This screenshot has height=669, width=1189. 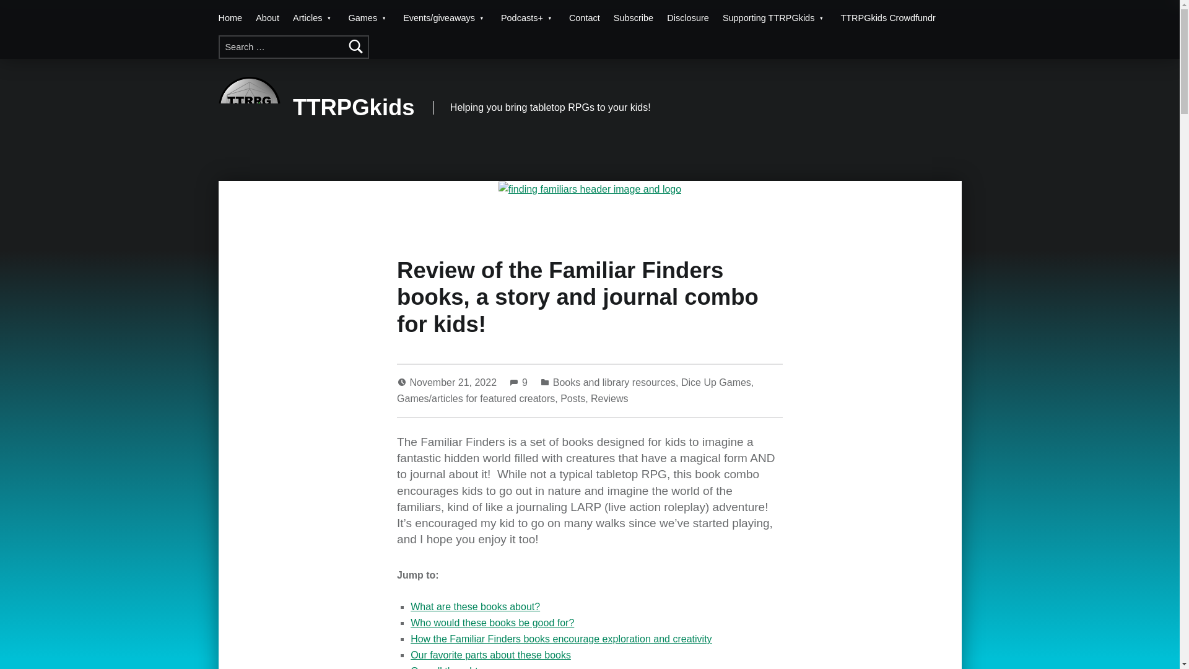 What do you see at coordinates (313, 17) in the screenshot?
I see `Articles` at bounding box center [313, 17].